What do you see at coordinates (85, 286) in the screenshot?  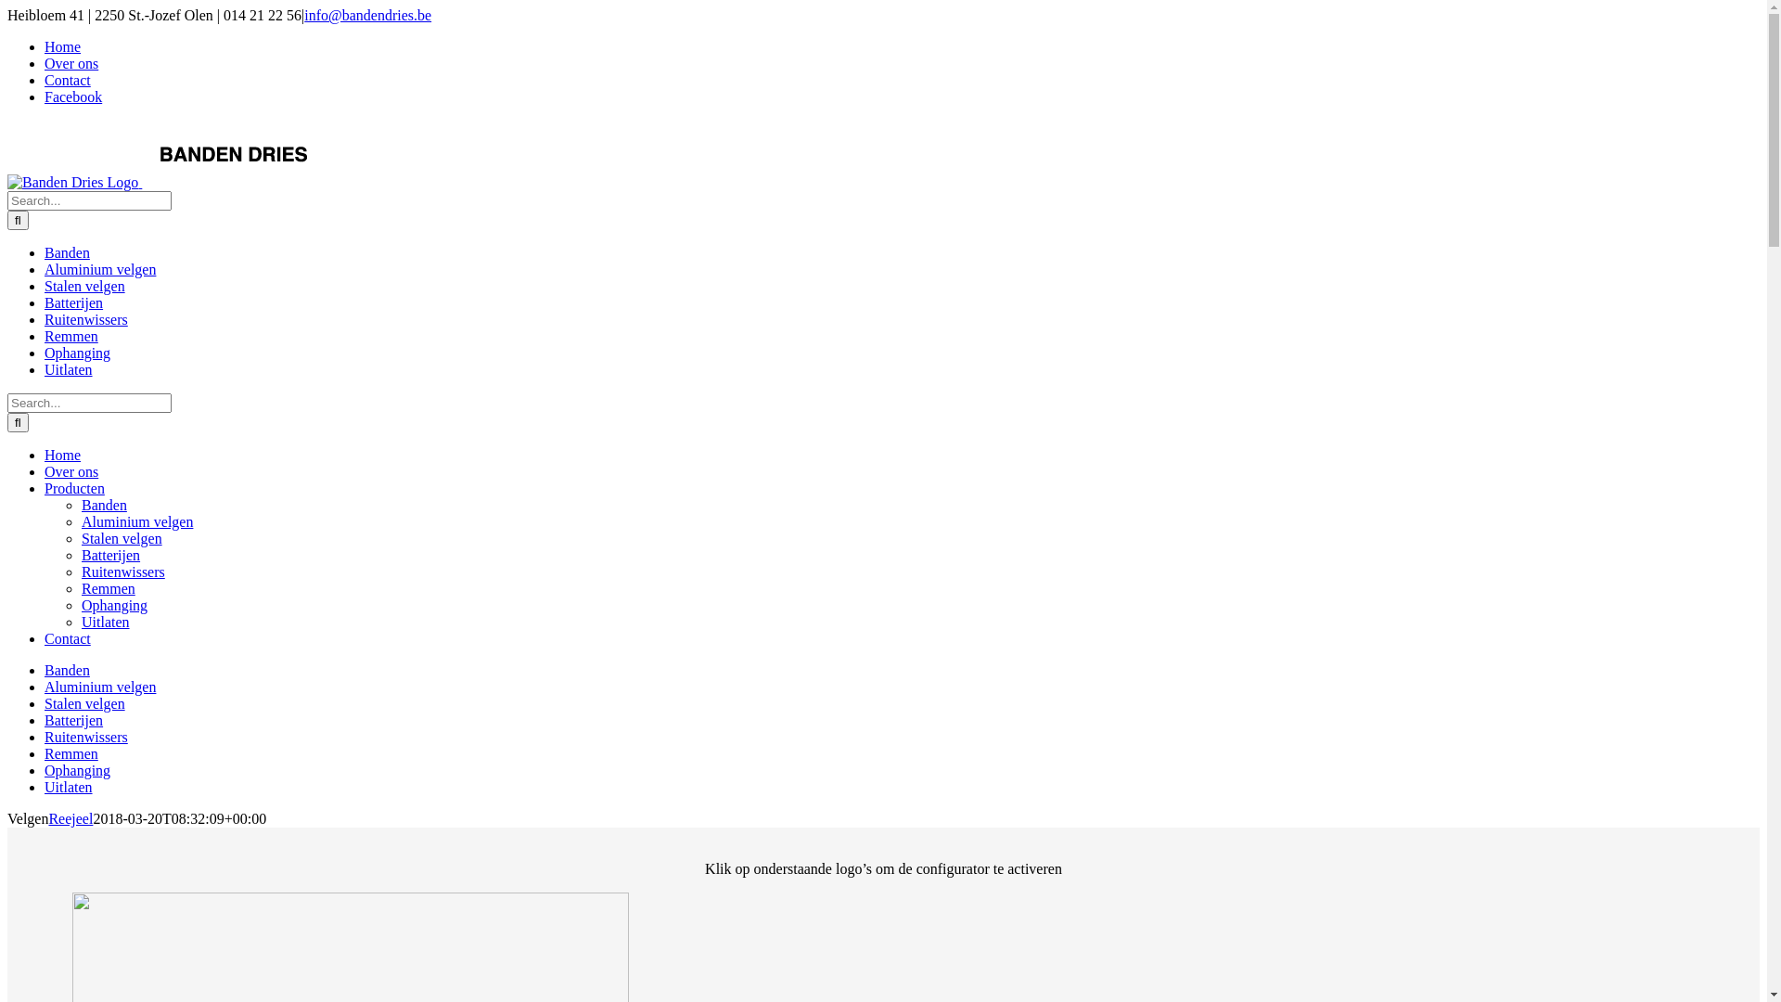 I see `Stalen velgen` at bounding box center [85, 286].